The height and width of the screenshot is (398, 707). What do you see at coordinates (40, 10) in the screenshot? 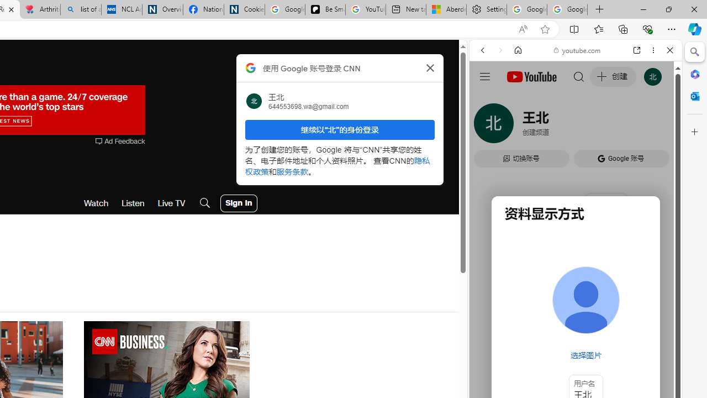
I see `Arthritis: Ask Health Professionals` at bounding box center [40, 10].